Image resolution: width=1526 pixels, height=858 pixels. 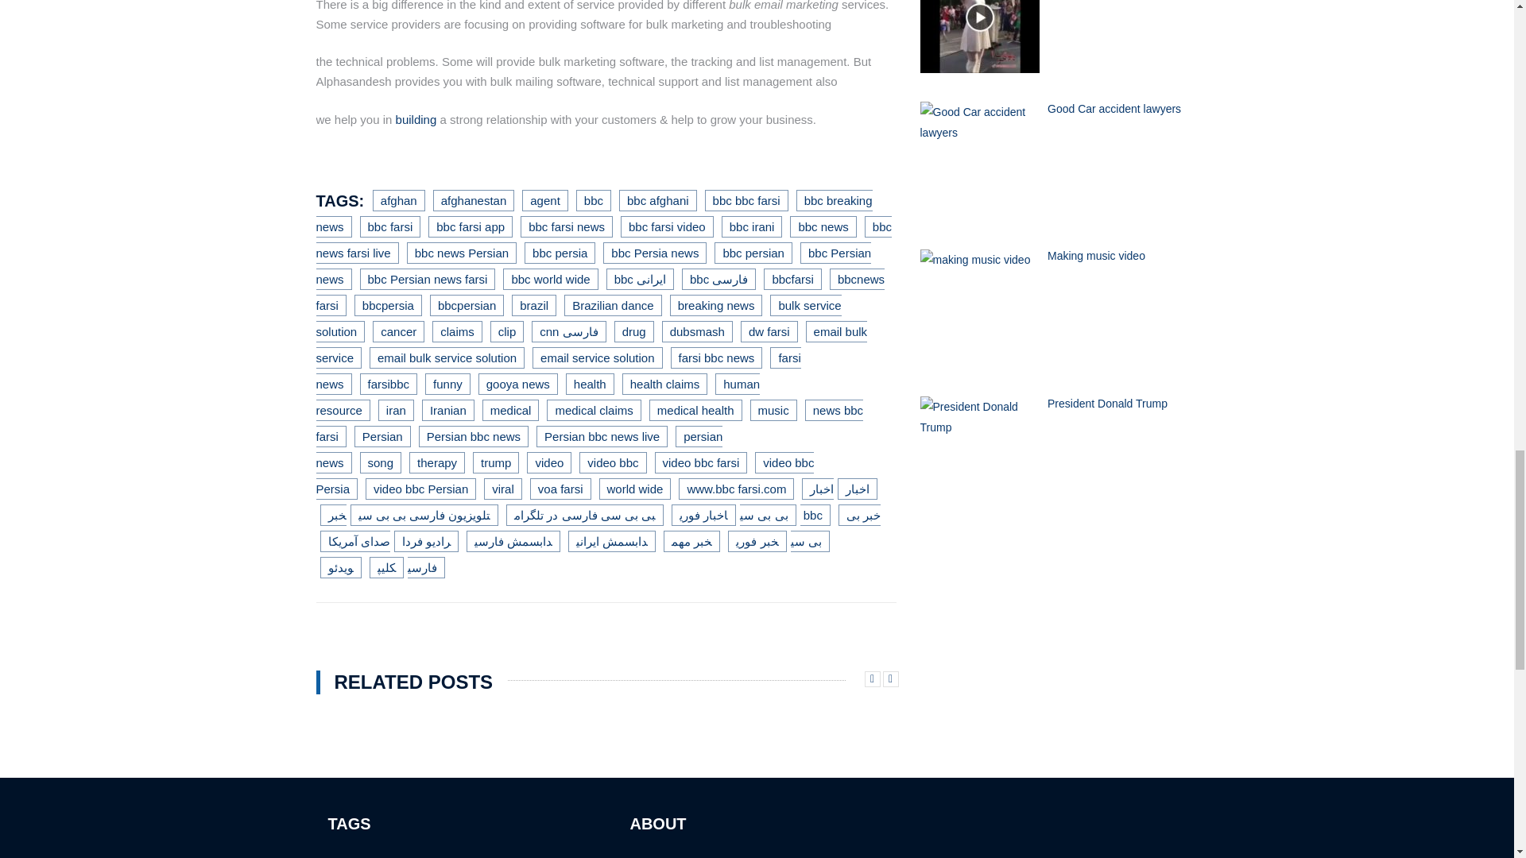 What do you see at coordinates (471, 227) in the screenshot?
I see `bbc farsi app` at bounding box center [471, 227].